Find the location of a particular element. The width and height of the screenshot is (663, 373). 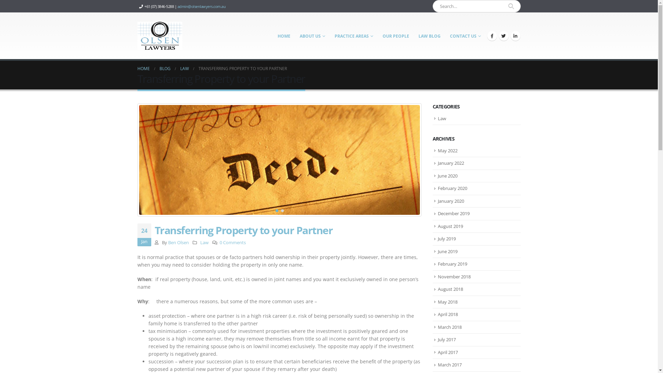

LAW is located at coordinates (184, 69).